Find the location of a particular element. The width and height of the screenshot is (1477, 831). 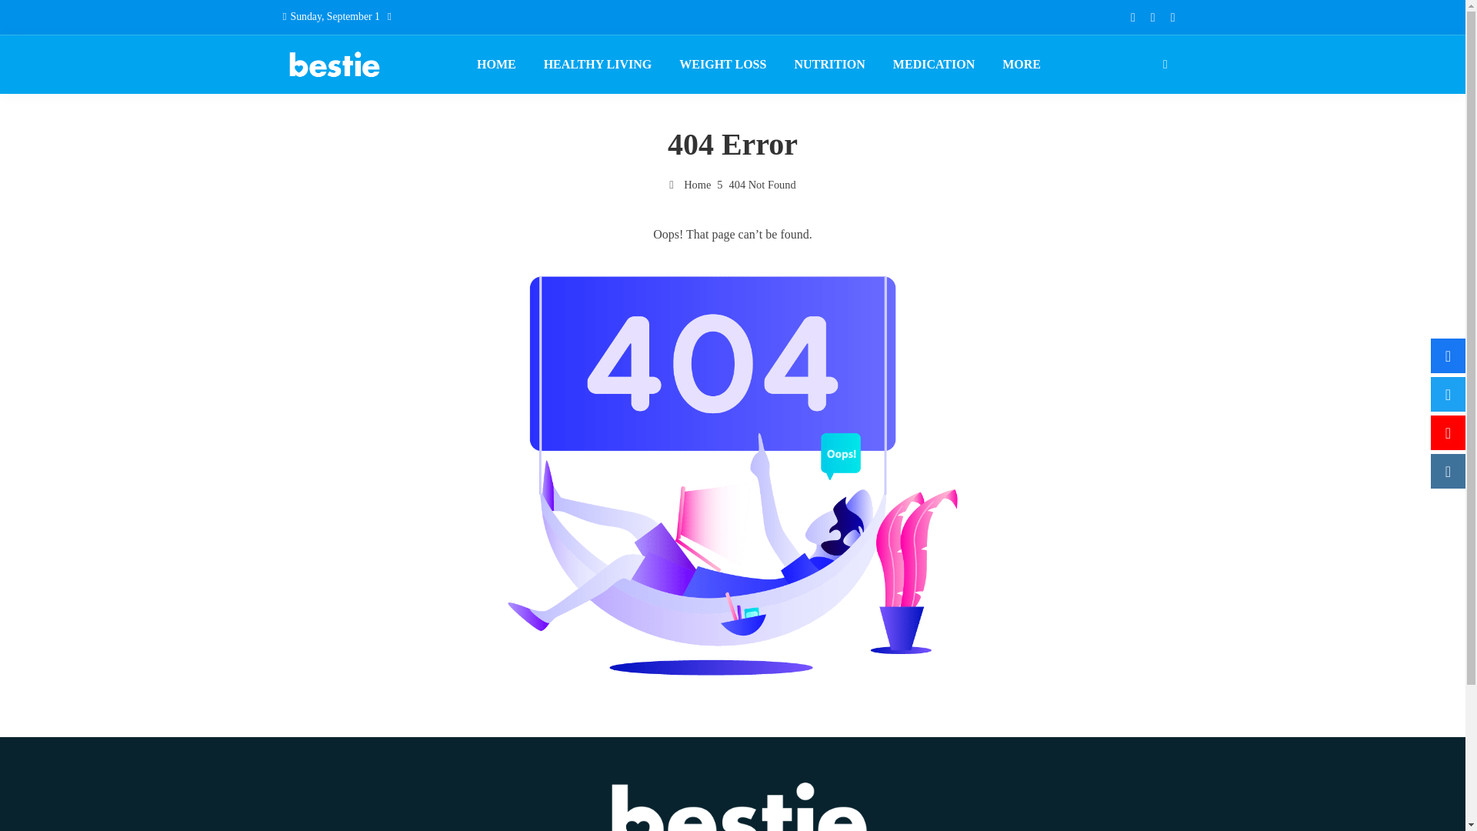

MEDICATION is located at coordinates (934, 65).